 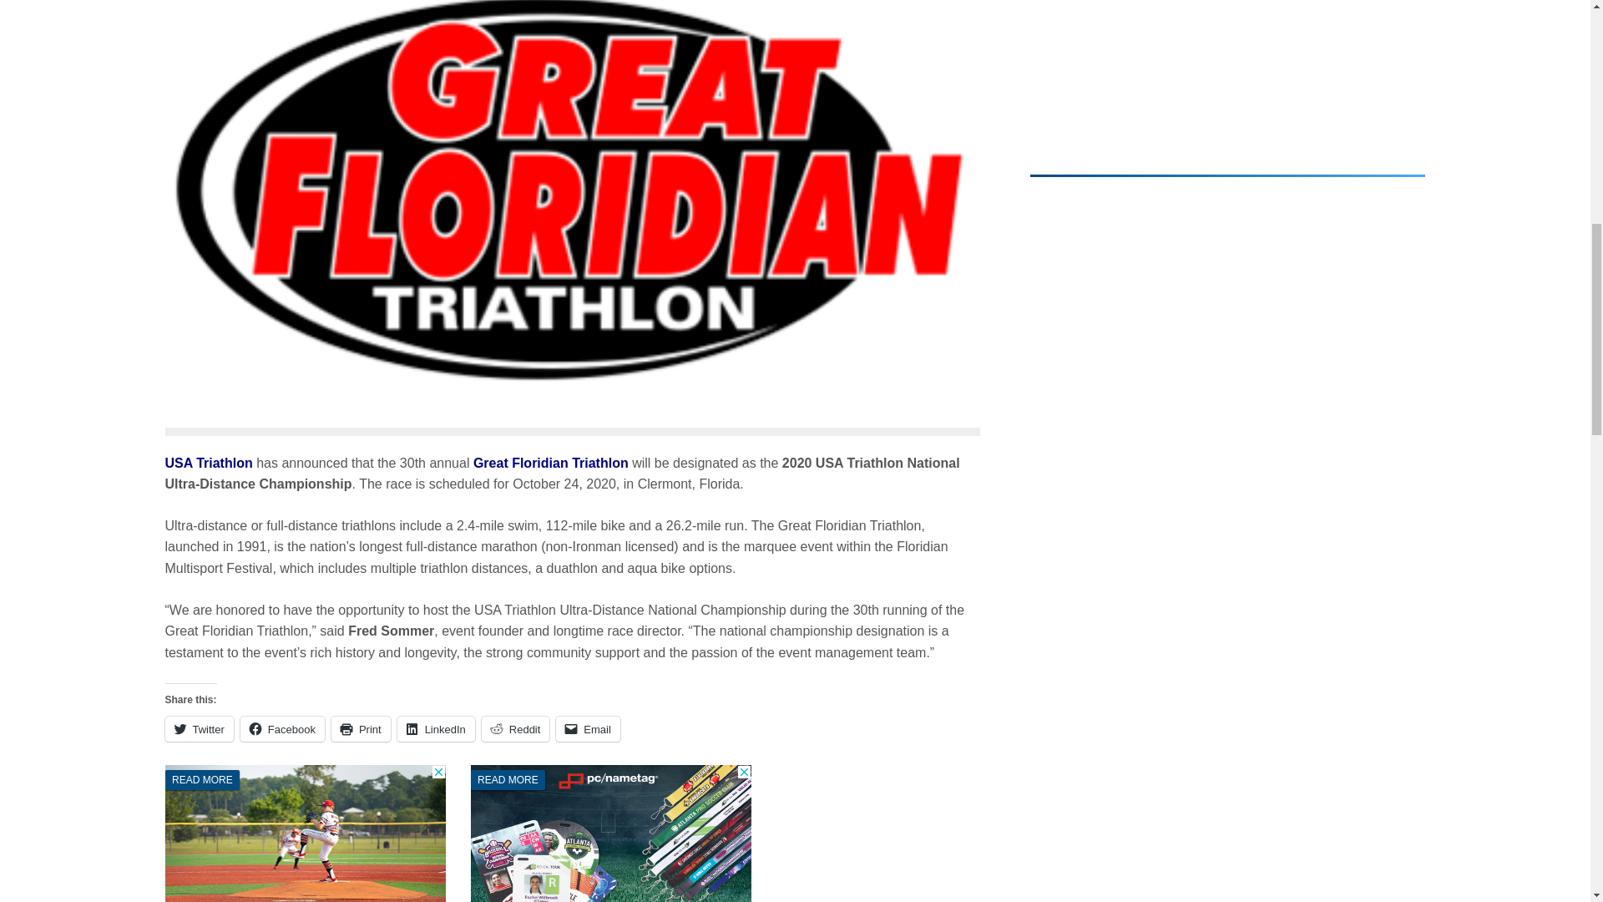 What do you see at coordinates (361, 728) in the screenshot?
I see `Click to print` at bounding box center [361, 728].